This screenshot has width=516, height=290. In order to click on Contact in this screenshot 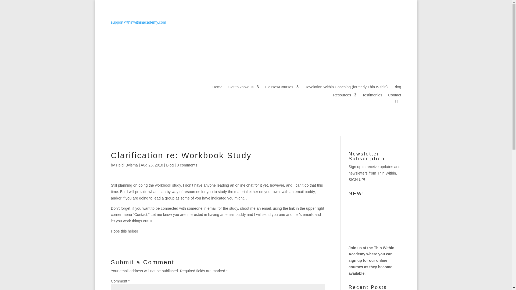, I will do `click(394, 96)`.